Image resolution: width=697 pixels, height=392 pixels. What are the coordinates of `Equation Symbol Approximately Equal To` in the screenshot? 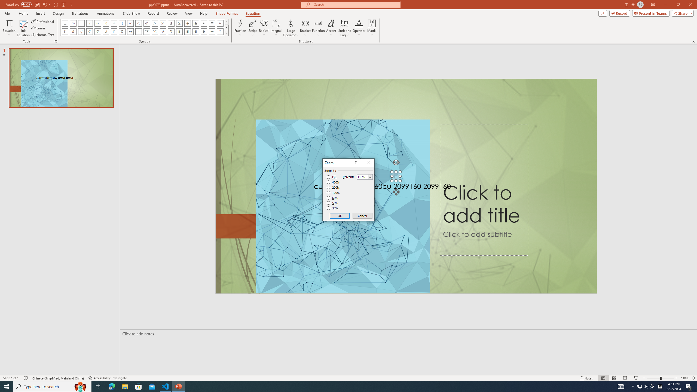 It's located at (196, 23).